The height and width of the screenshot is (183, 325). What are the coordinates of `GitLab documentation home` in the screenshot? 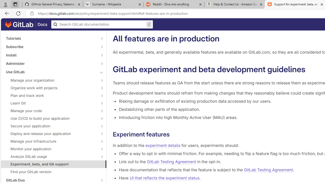 It's located at (19, 24).